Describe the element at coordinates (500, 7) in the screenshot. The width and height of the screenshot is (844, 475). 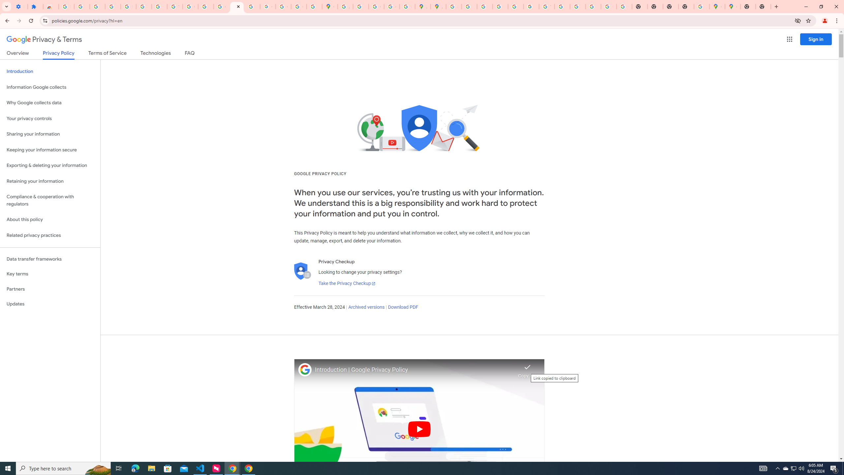
I see `Privacy Help Center - Policies Help` at that location.